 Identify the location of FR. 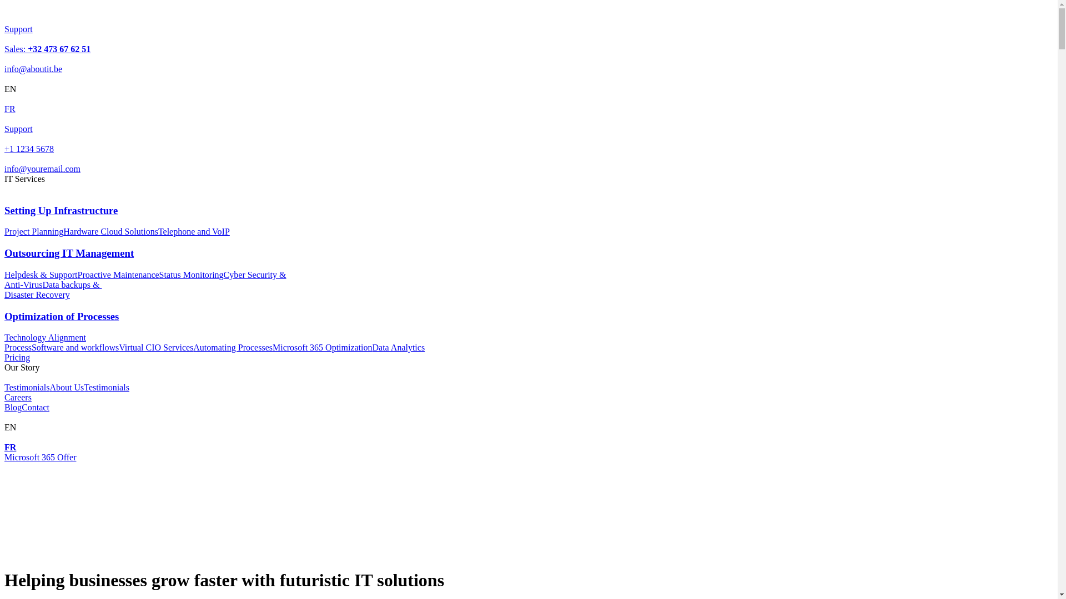
(529, 443).